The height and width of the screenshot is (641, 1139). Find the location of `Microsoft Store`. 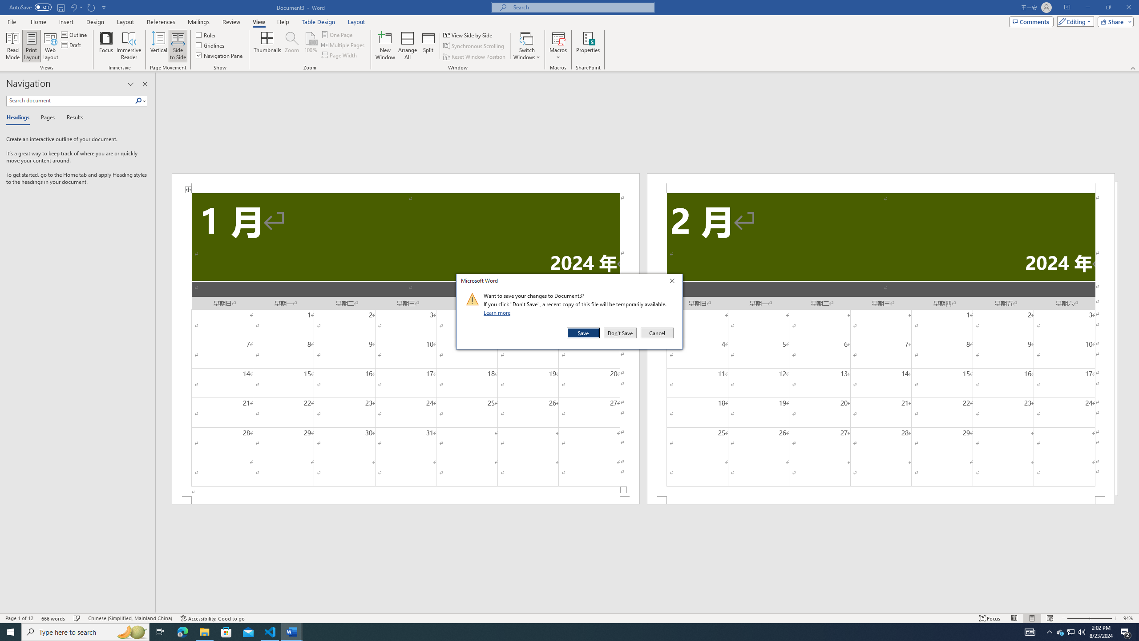

Microsoft Store is located at coordinates (226, 632).